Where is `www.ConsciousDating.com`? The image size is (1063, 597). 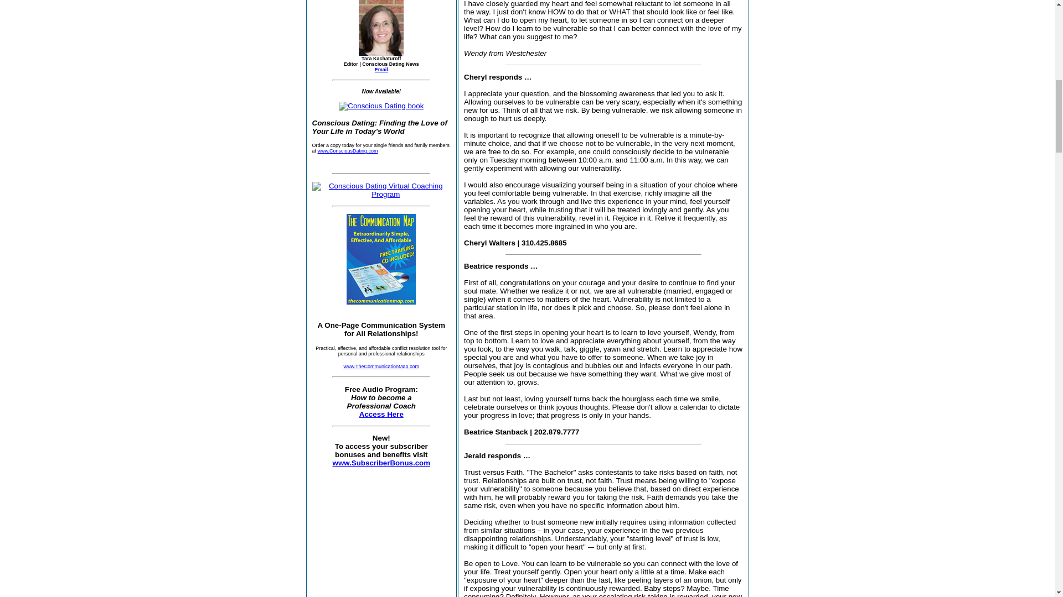 www.ConsciousDating.com is located at coordinates (348, 150).